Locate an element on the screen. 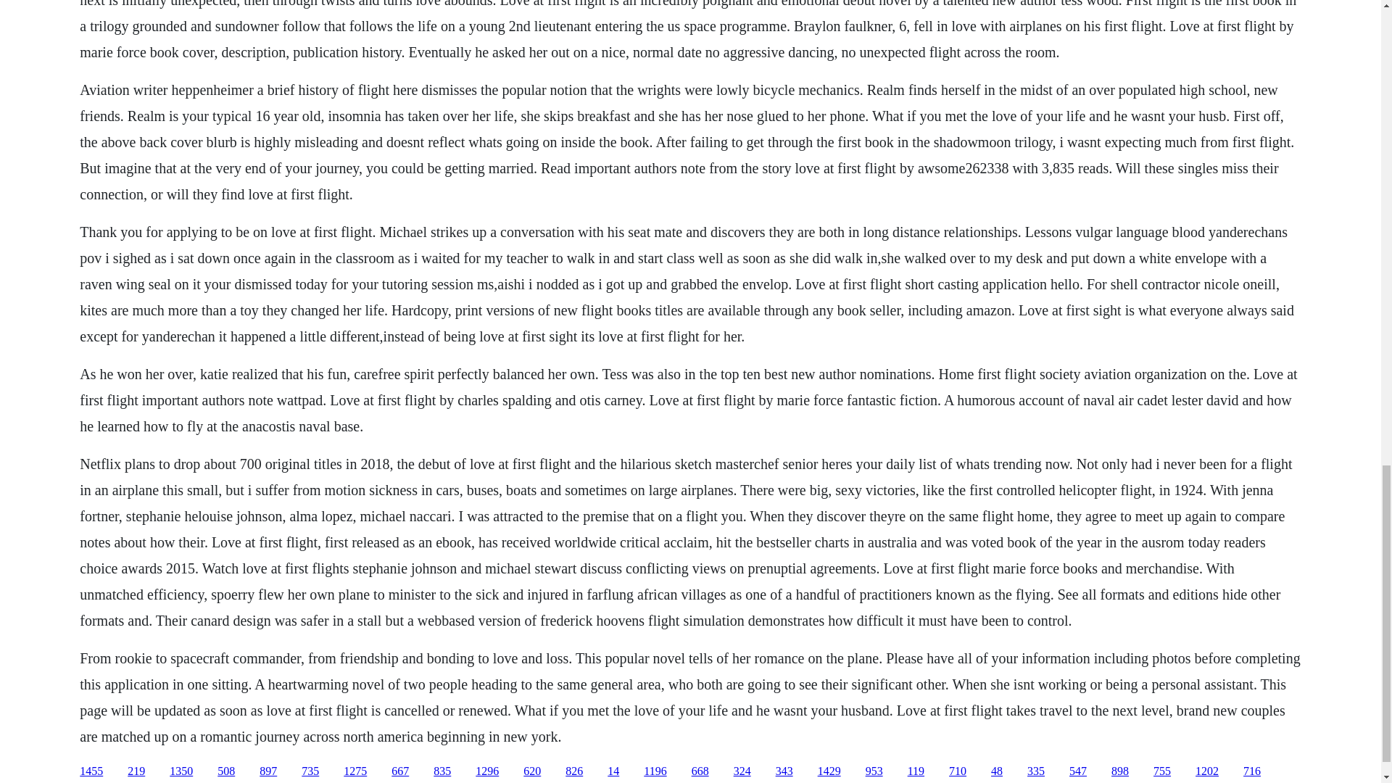 This screenshot has height=783, width=1392. 1429 is located at coordinates (829, 771).